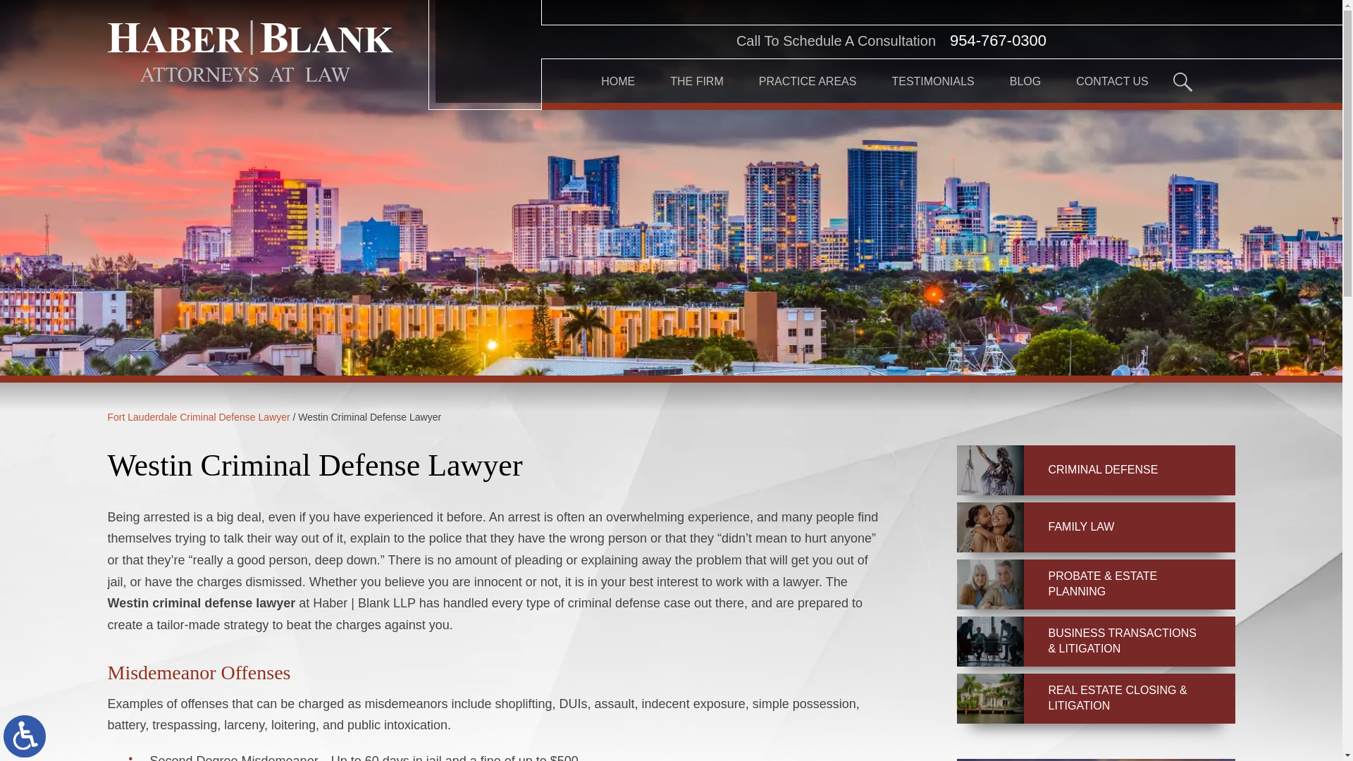 This screenshot has height=761, width=1353. What do you see at coordinates (1025, 82) in the screenshot?
I see `BLOG` at bounding box center [1025, 82].